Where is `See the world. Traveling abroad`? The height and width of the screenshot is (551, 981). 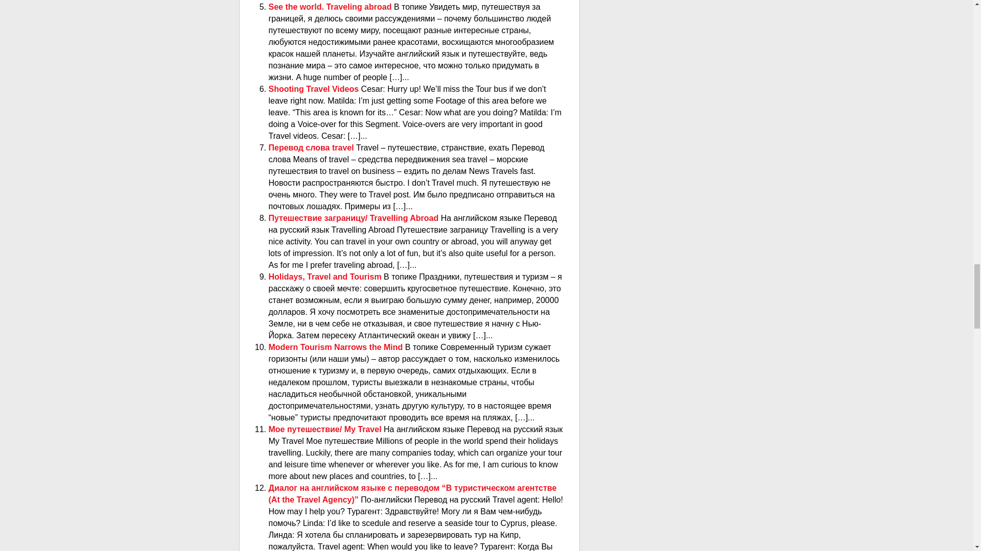 See the world. Traveling abroad is located at coordinates (331, 7).